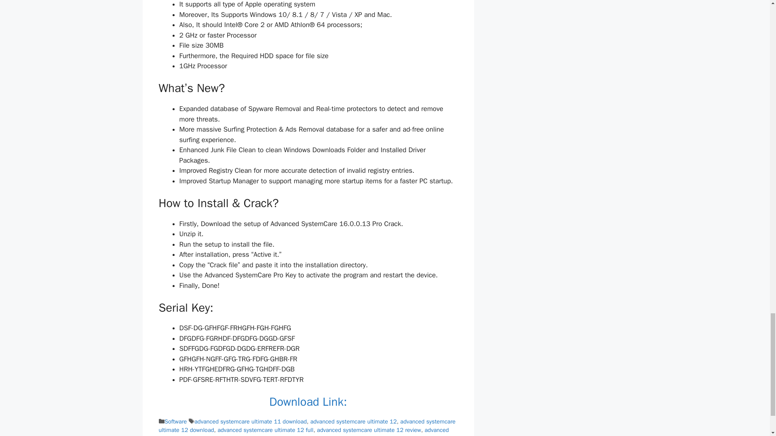 The width and height of the screenshot is (776, 436). What do you see at coordinates (303, 431) in the screenshot?
I see `advanced systemcare ultimate full version` at bounding box center [303, 431].